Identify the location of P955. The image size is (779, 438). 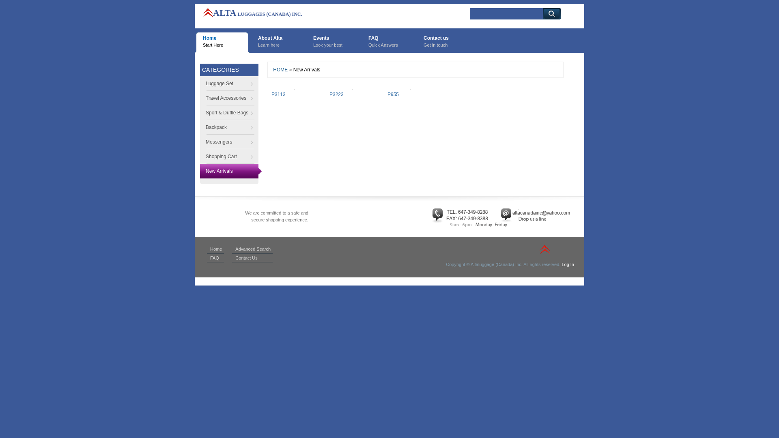
(393, 94).